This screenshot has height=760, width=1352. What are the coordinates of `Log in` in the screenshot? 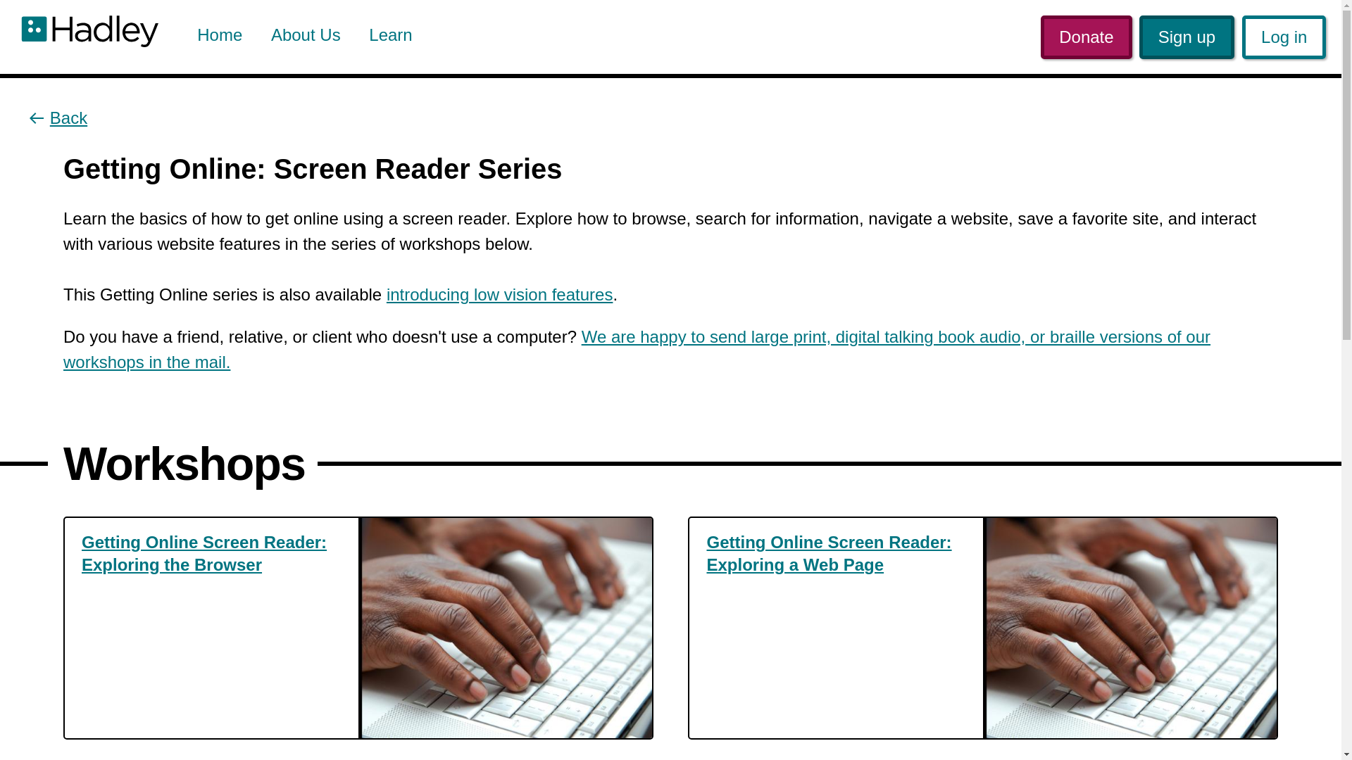 It's located at (1284, 37).